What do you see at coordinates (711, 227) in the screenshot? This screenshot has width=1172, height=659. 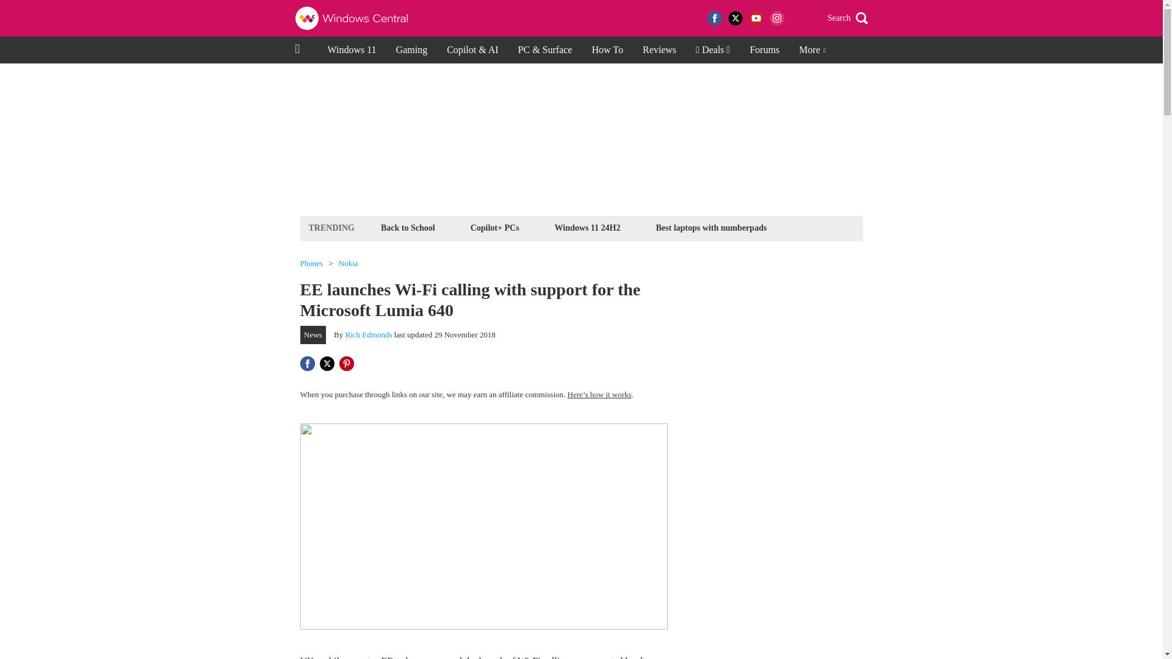 I see `Best laptops with numberpads` at bounding box center [711, 227].